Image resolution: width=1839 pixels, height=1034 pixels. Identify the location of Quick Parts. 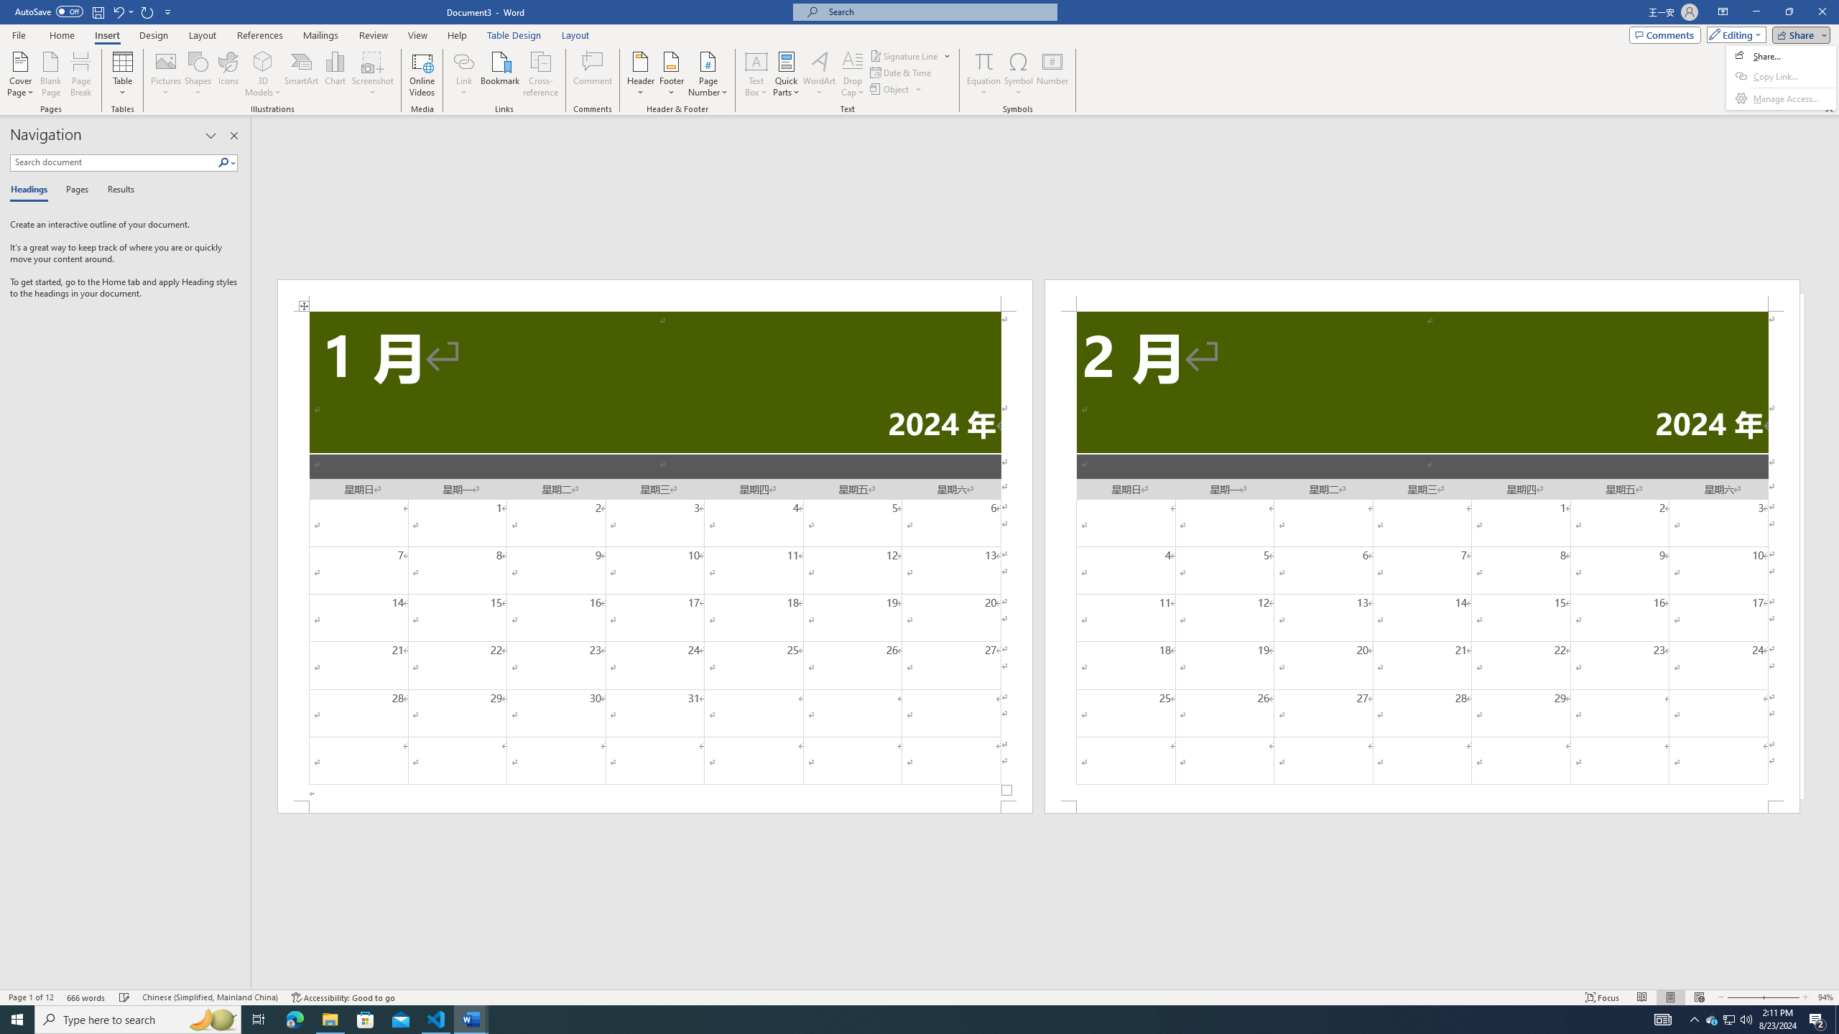
(787, 74).